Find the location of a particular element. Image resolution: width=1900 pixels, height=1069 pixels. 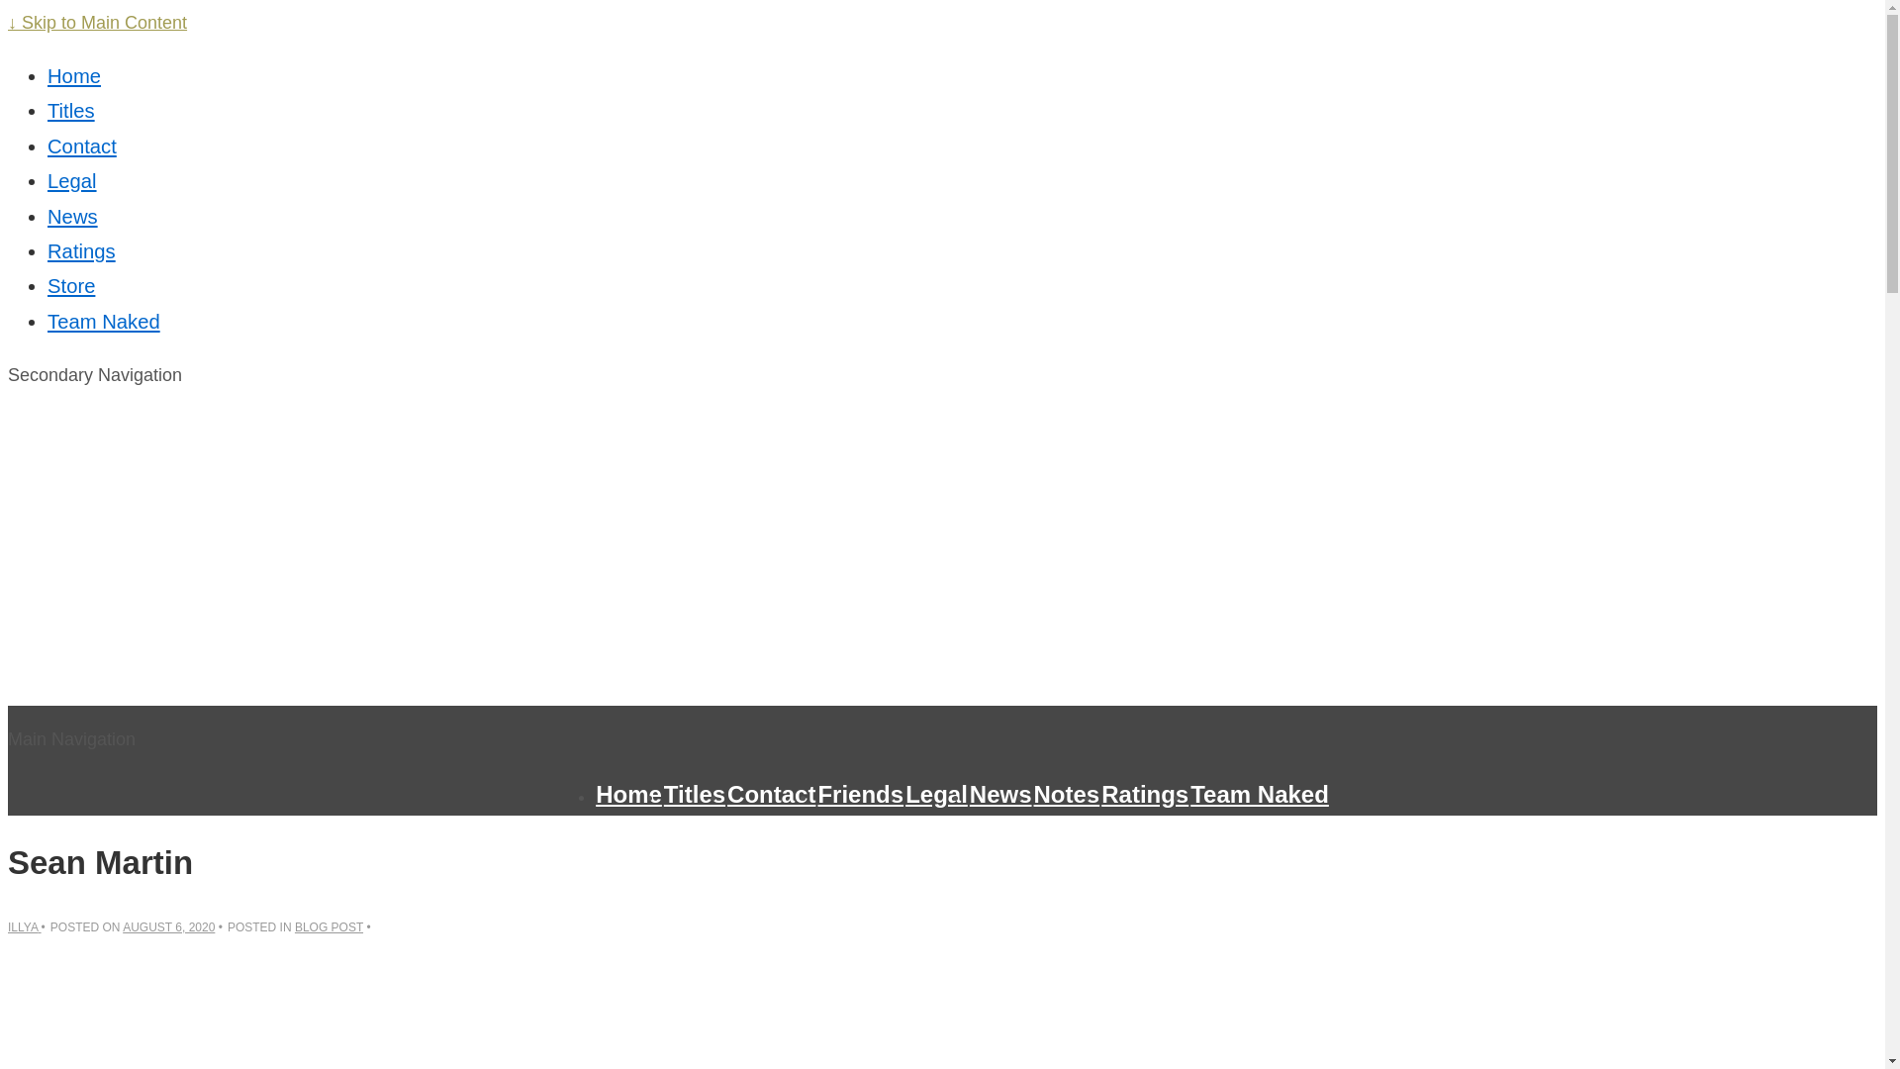

News is located at coordinates (999, 794).